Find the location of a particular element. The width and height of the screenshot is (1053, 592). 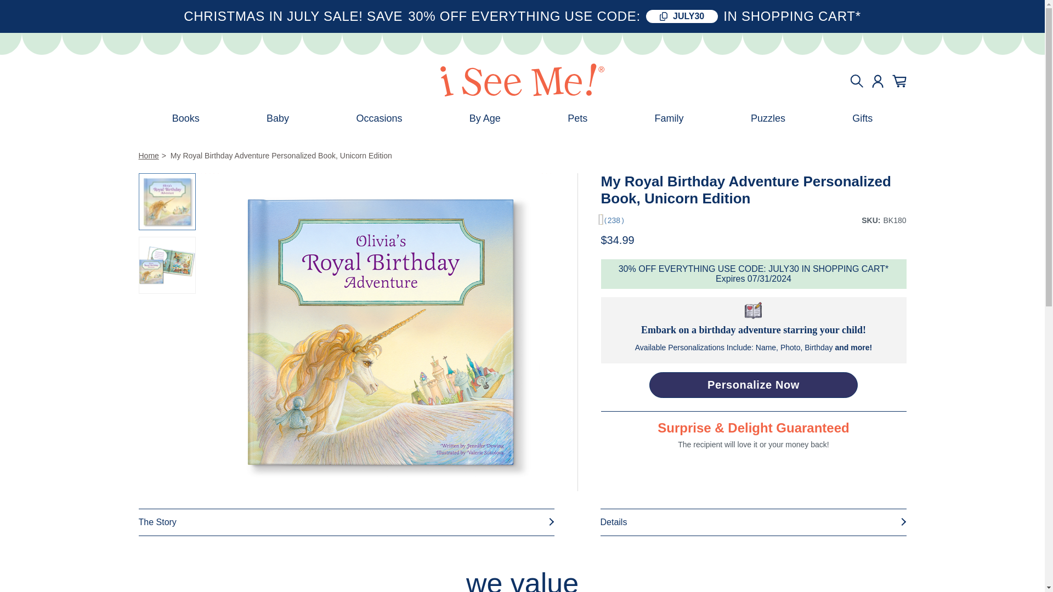

Go to Home Page is located at coordinates (148, 156).